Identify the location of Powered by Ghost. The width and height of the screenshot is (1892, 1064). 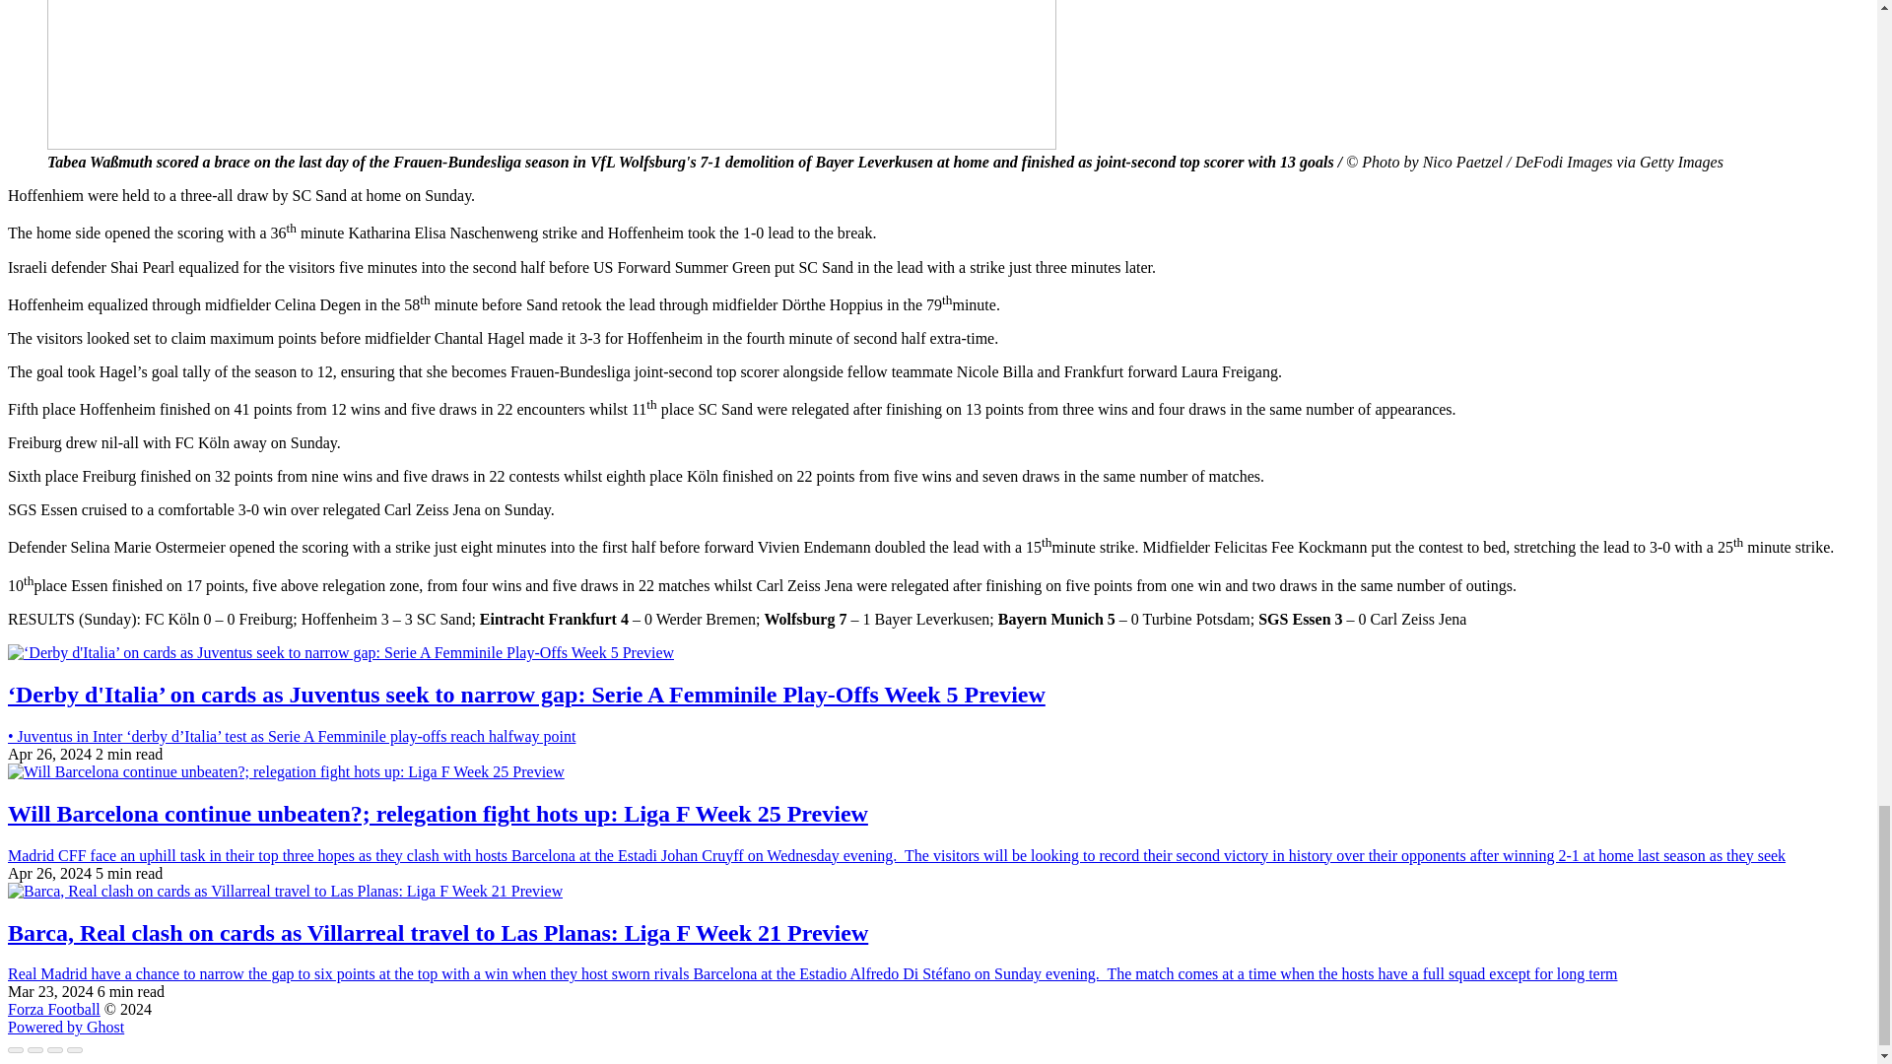
(65, 1027).